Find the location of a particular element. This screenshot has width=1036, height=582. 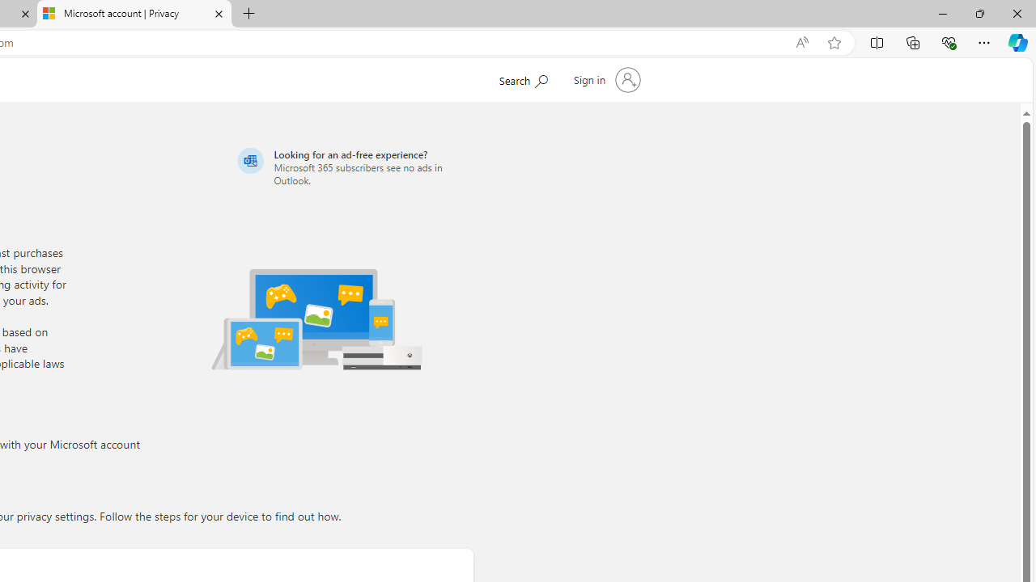

Restore is located at coordinates (979, 13).